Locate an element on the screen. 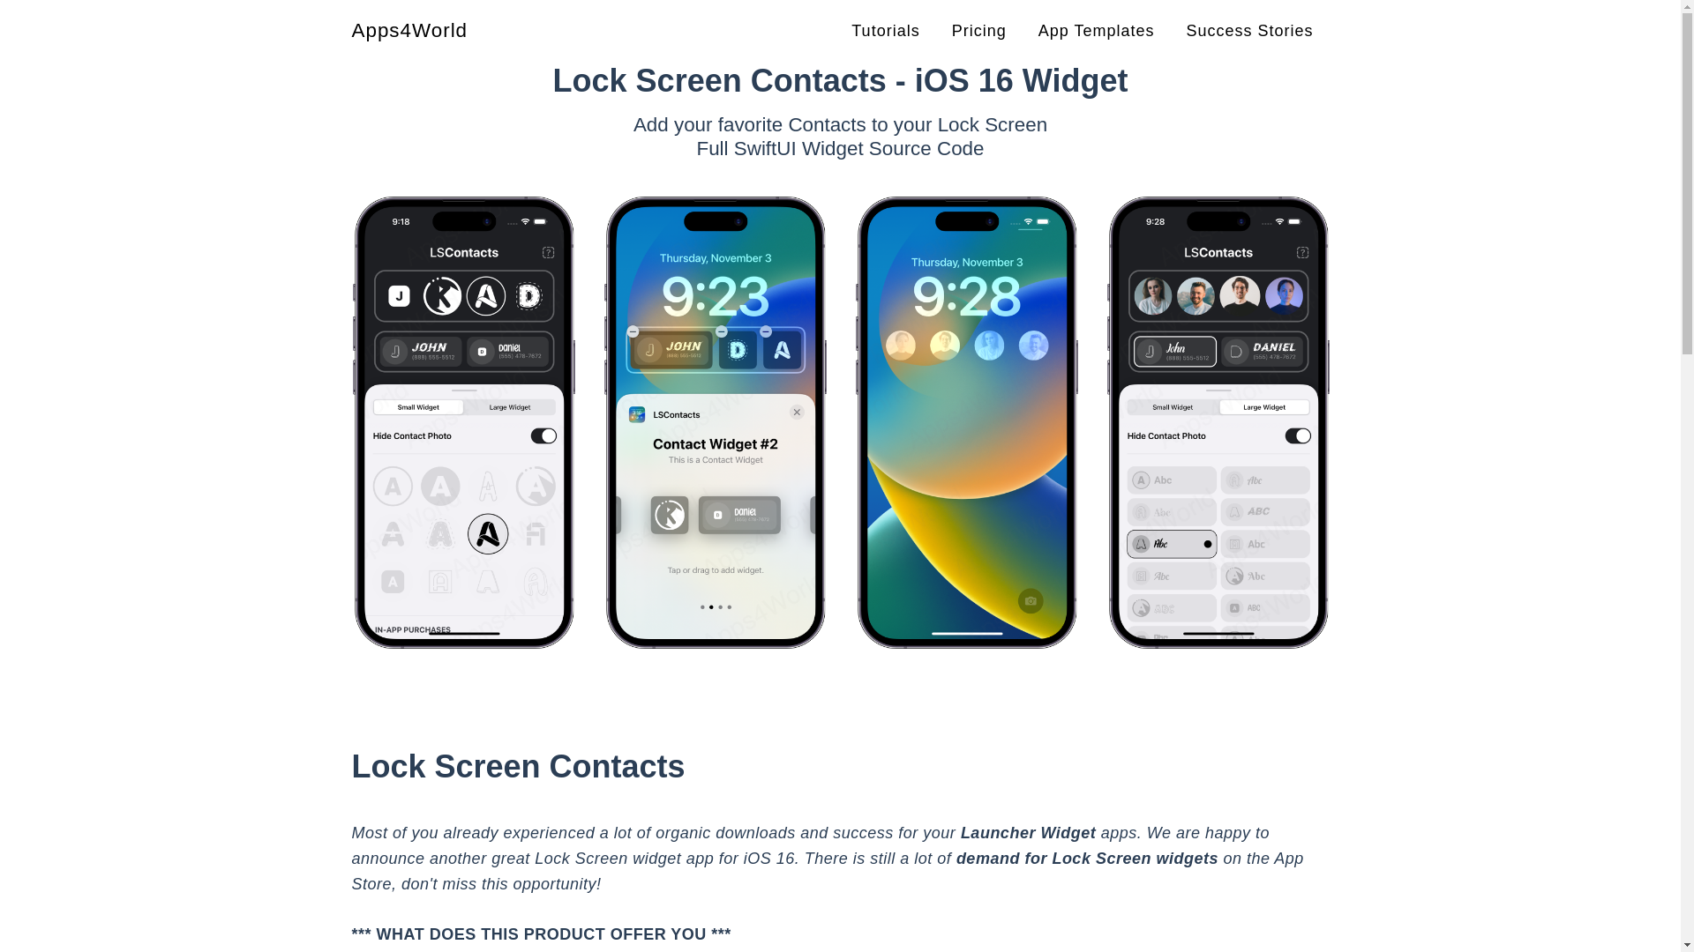 Image resolution: width=1694 pixels, height=952 pixels. Success Stories is located at coordinates (1249, 30).